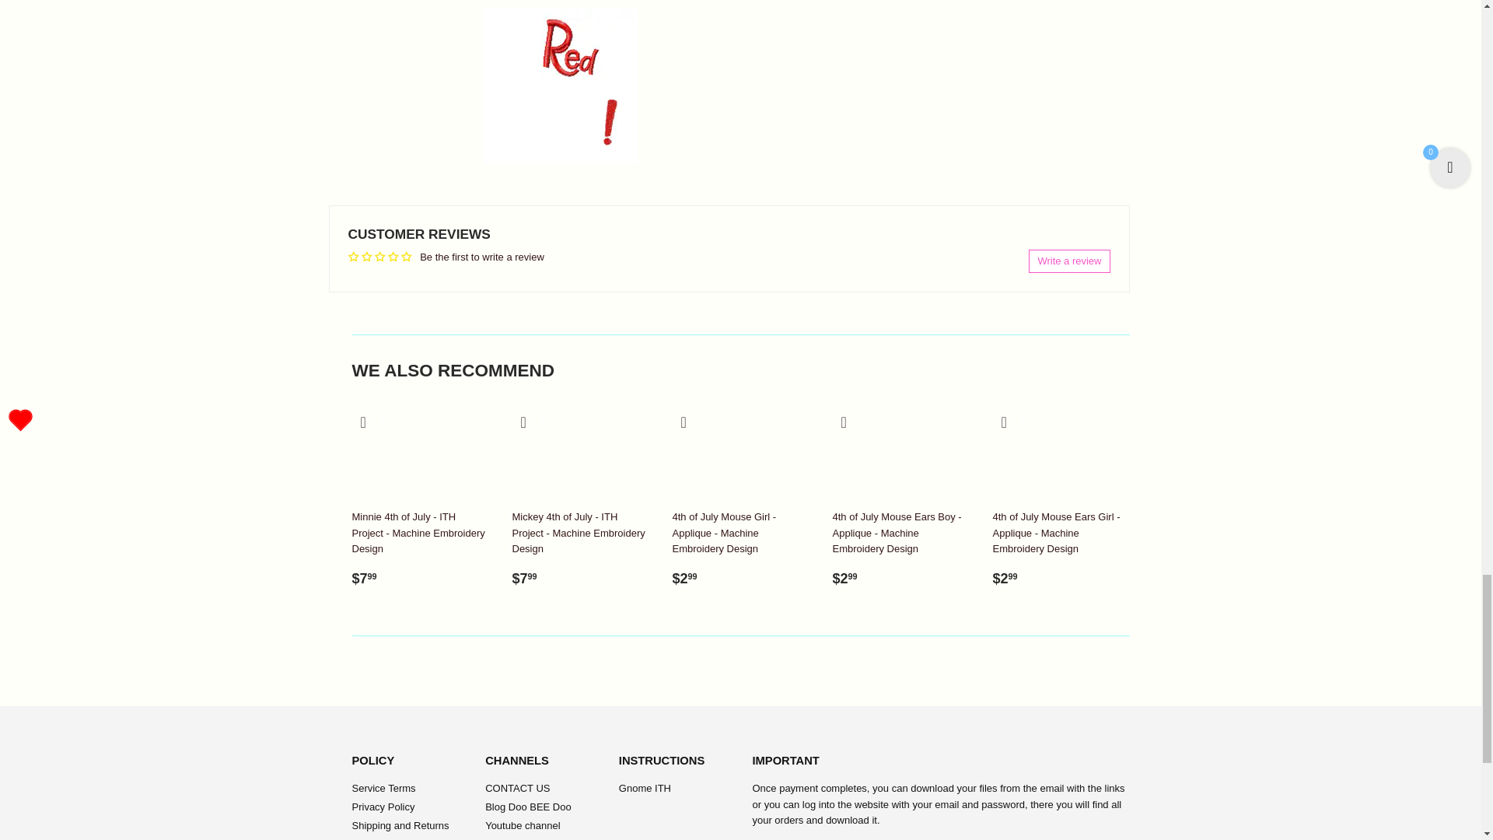 The image size is (1493, 840). What do you see at coordinates (1008, 423) in the screenshot?
I see `Add to cart` at bounding box center [1008, 423].